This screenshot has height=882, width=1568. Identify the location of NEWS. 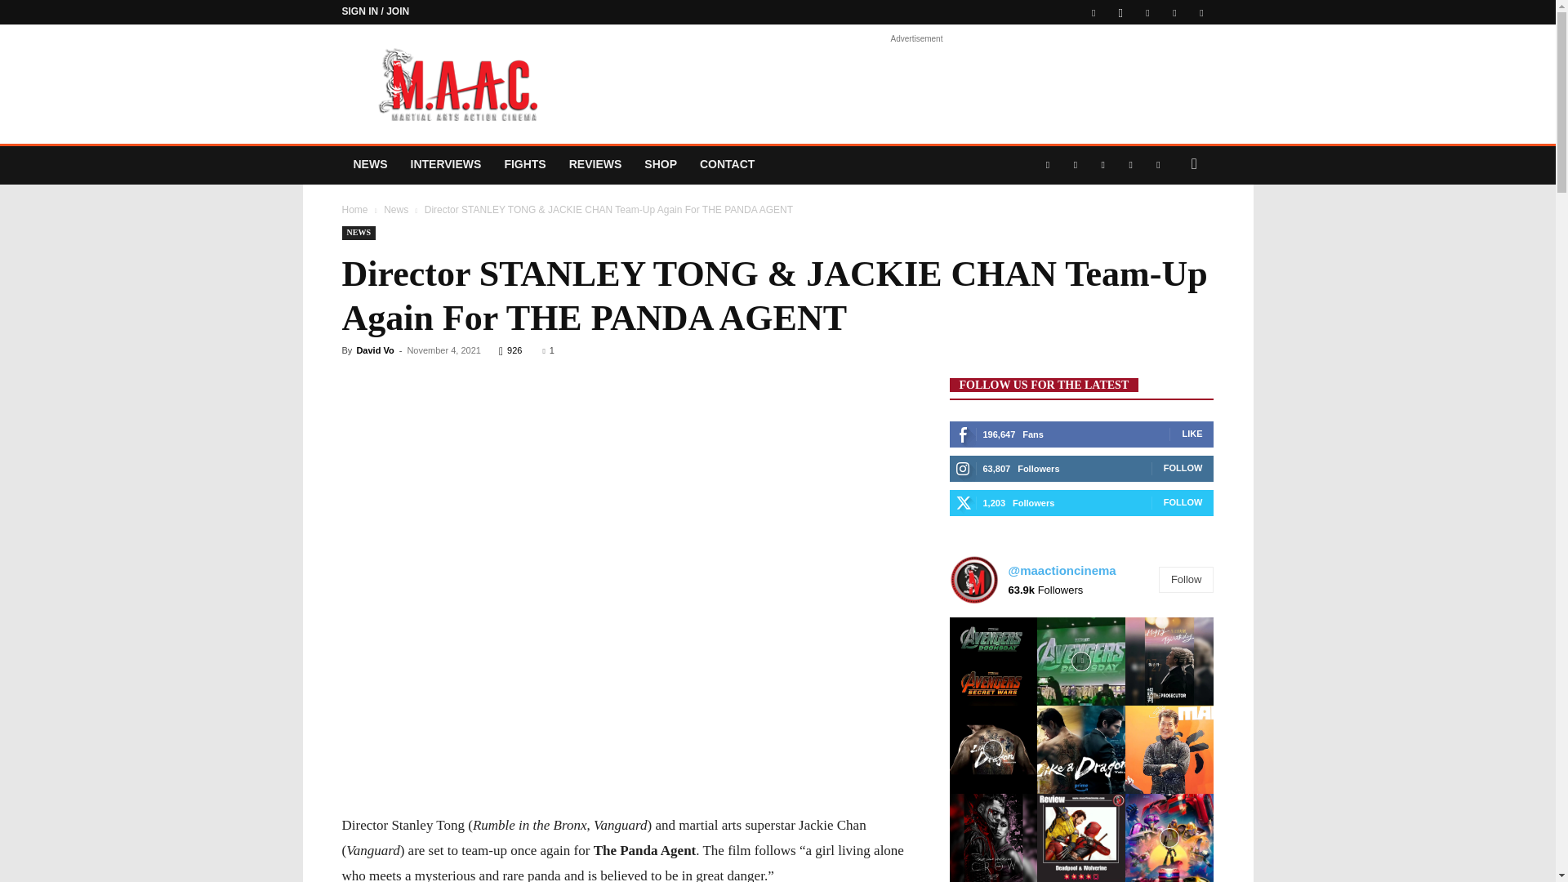
(369, 163).